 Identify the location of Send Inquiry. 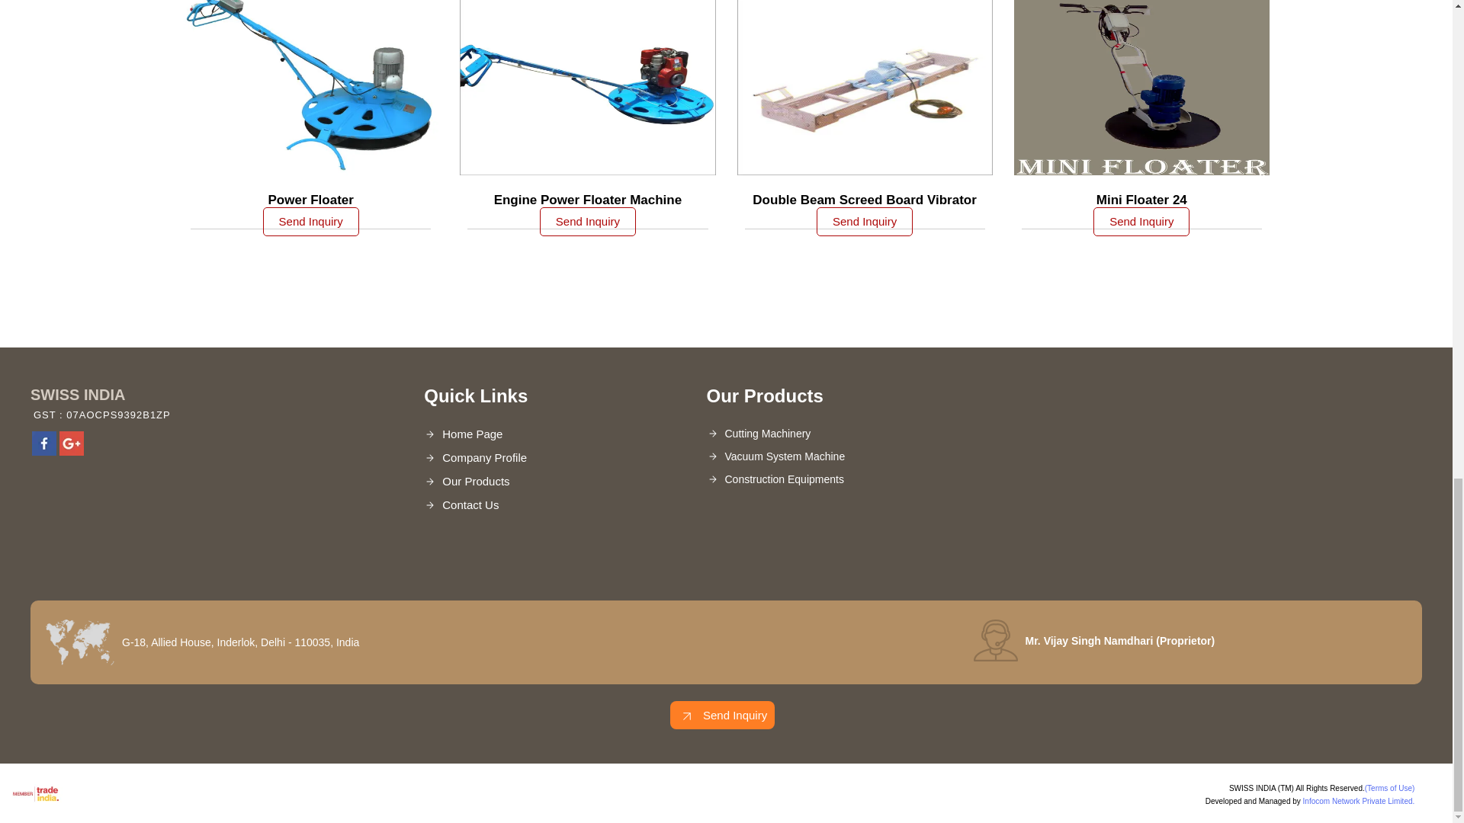
(587, 221).